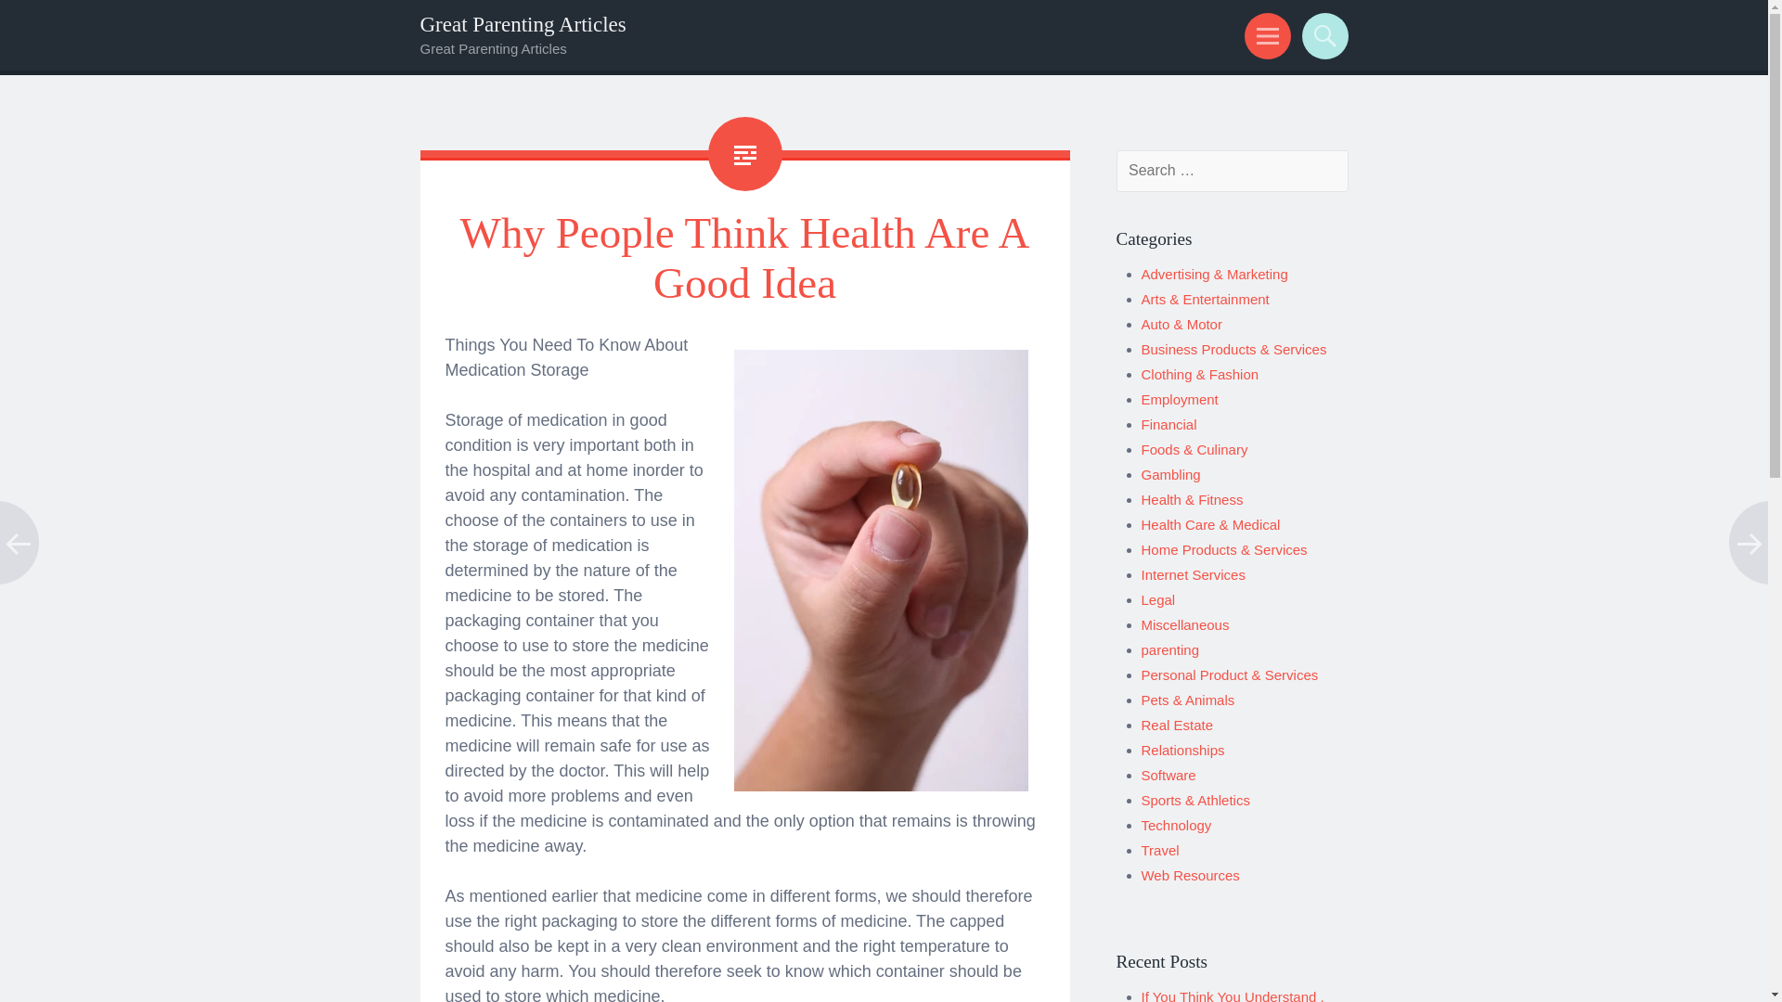 The width and height of the screenshot is (1782, 1002). I want to click on Relationships, so click(1183, 750).